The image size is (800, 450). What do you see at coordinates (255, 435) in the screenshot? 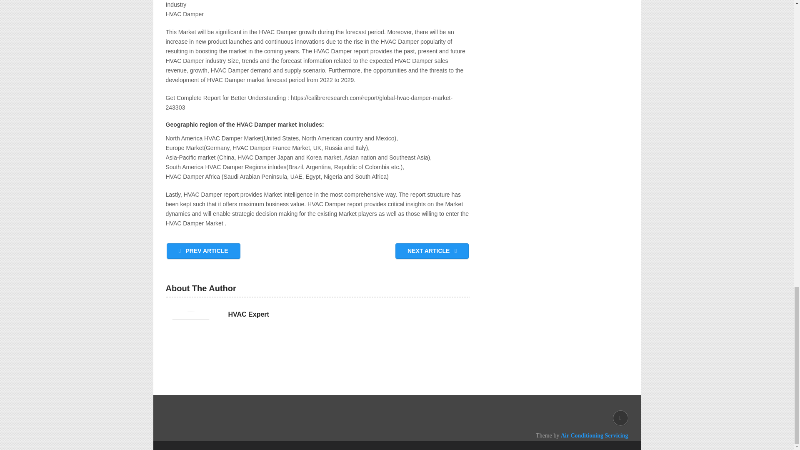
I see `AIR CONDITIONING SERVICING` at bounding box center [255, 435].